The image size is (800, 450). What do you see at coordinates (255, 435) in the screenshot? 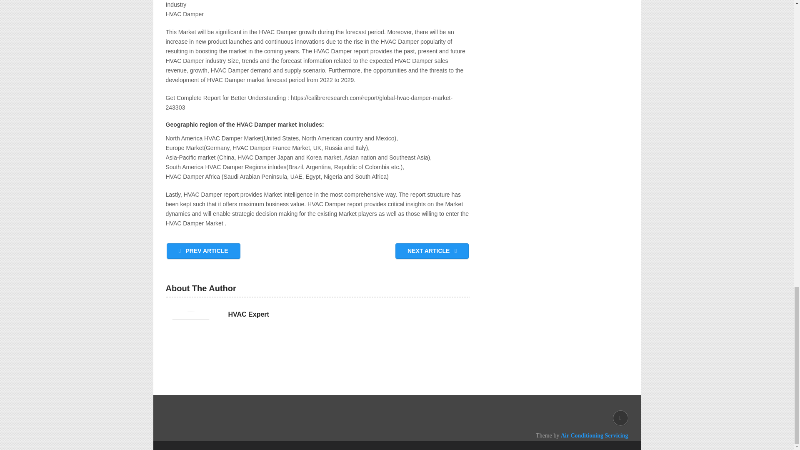
I see `AIR CONDITIONING SERVICING` at bounding box center [255, 435].